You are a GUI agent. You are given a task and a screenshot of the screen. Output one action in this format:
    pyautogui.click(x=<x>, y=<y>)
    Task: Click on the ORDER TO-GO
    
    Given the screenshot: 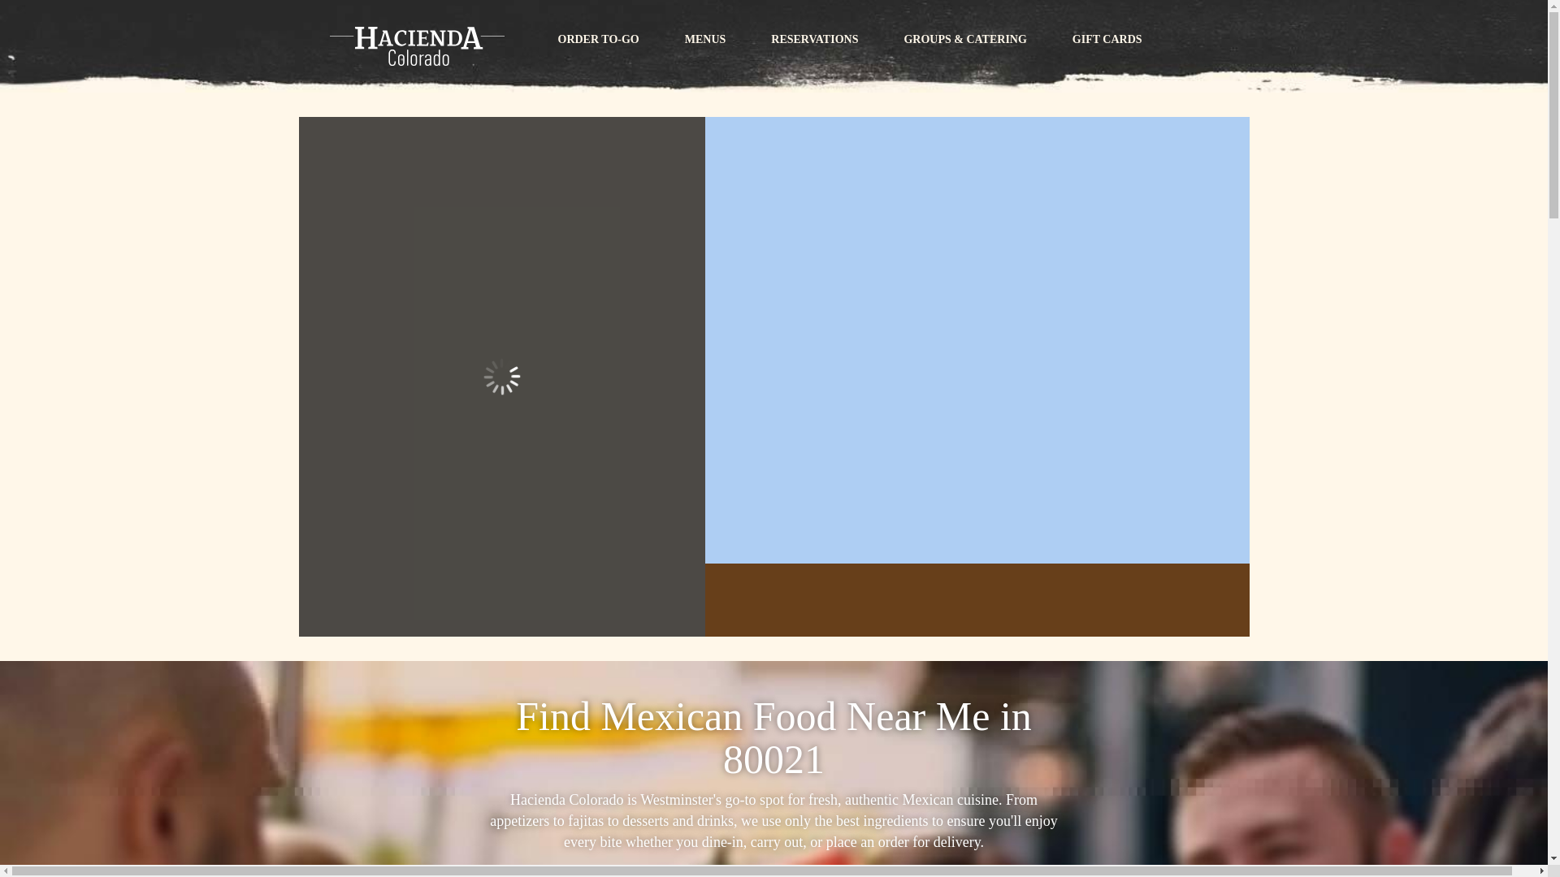 What is the action you would take?
    pyautogui.click(x=598, y=39)
    